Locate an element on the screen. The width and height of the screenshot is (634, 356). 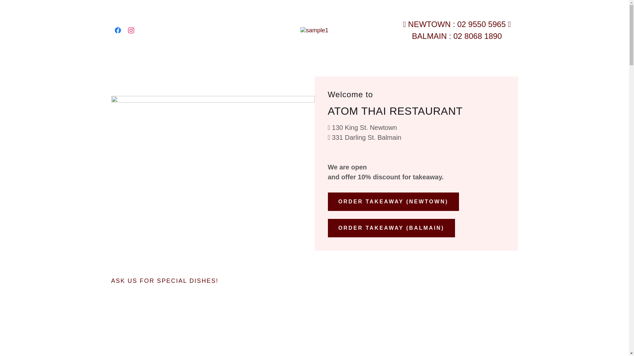
02 8068 1890 is located at coordinates (477, 36).